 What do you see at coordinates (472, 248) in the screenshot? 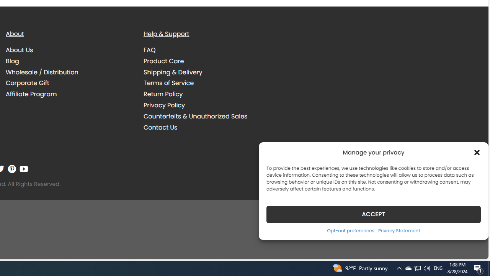
I see `Go to top` at bounding box center [472, 248].